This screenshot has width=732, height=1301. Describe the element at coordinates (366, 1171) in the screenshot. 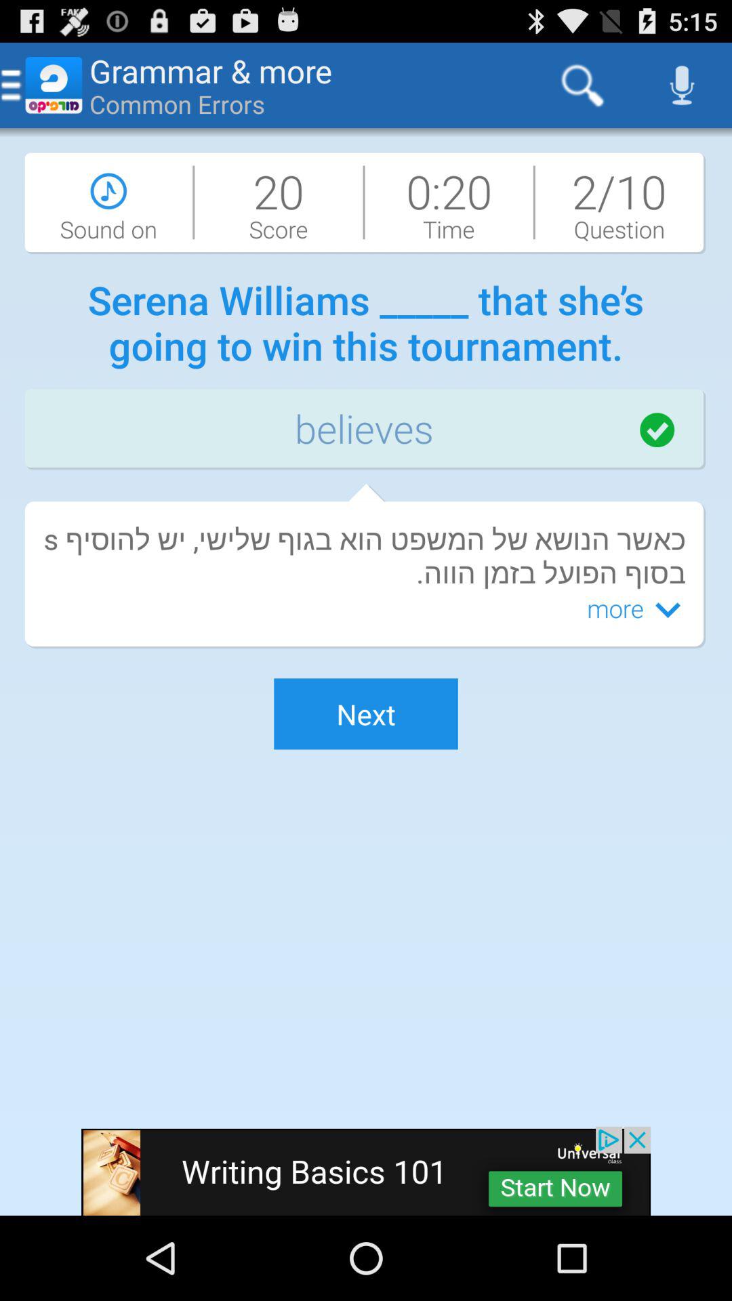

I see `advertisement` at that location.